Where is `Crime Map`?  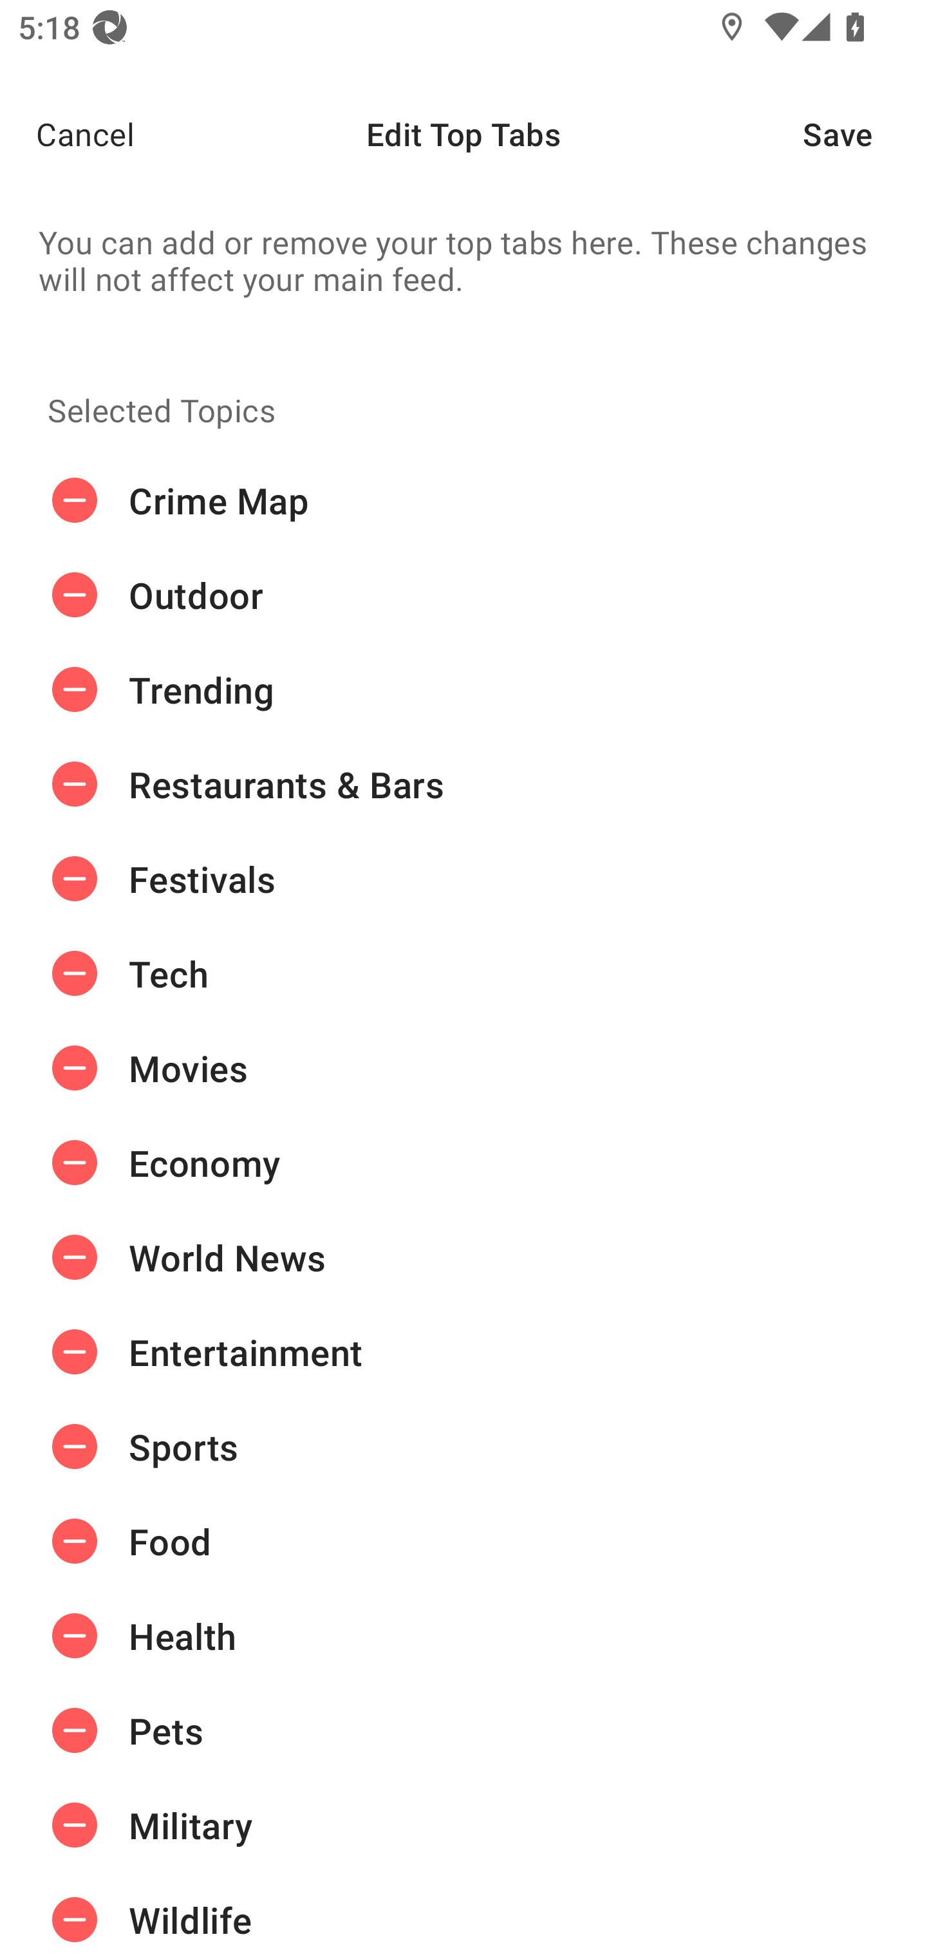 Crime Map is located at coordinates (464, 501).